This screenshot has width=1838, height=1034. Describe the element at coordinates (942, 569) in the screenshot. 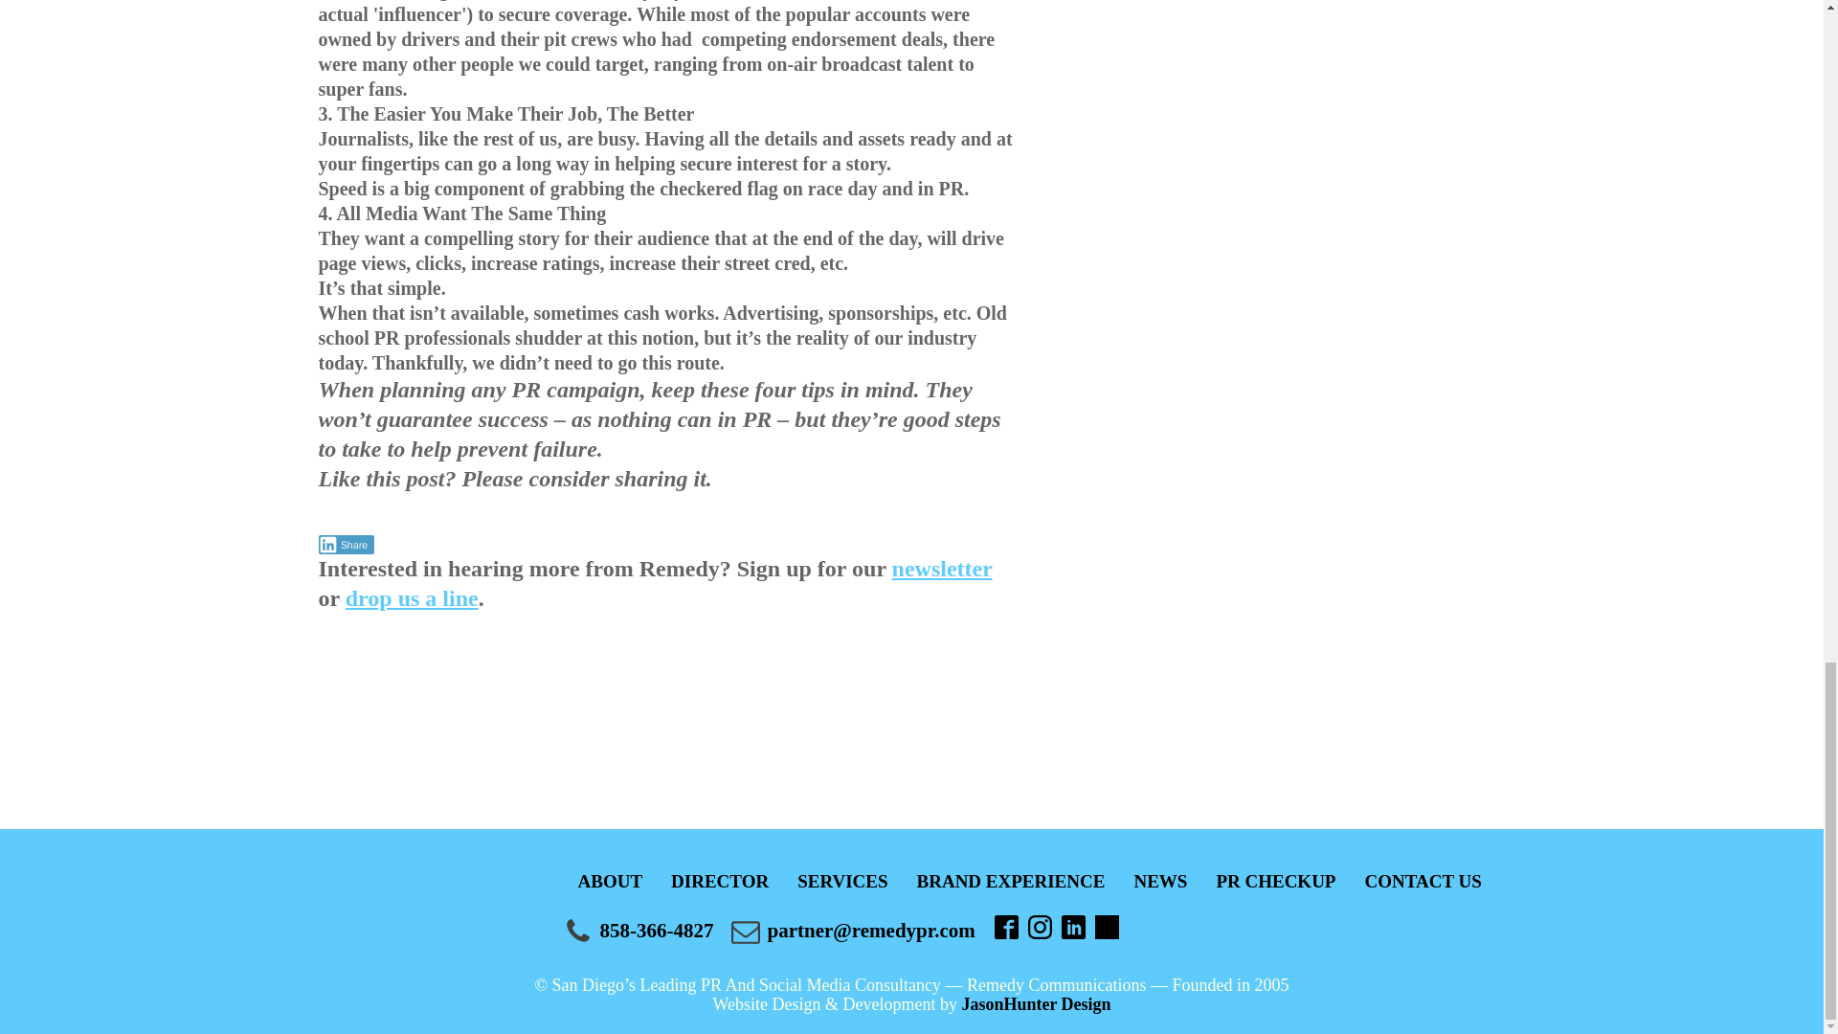

I see `newsletter` at that location.